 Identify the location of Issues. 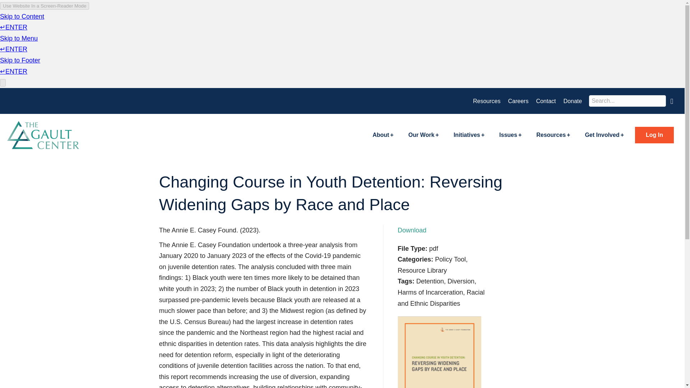
(510, 135).